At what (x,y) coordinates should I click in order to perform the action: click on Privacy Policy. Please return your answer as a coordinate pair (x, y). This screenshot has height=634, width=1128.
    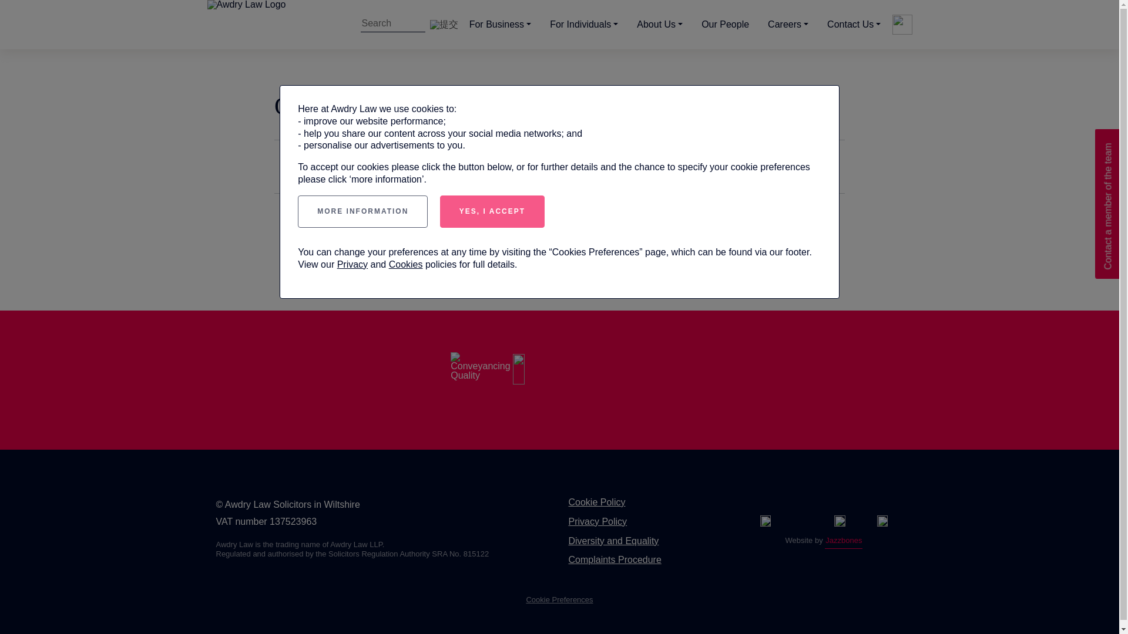
    Looking at the image, I should click on (597, 521).